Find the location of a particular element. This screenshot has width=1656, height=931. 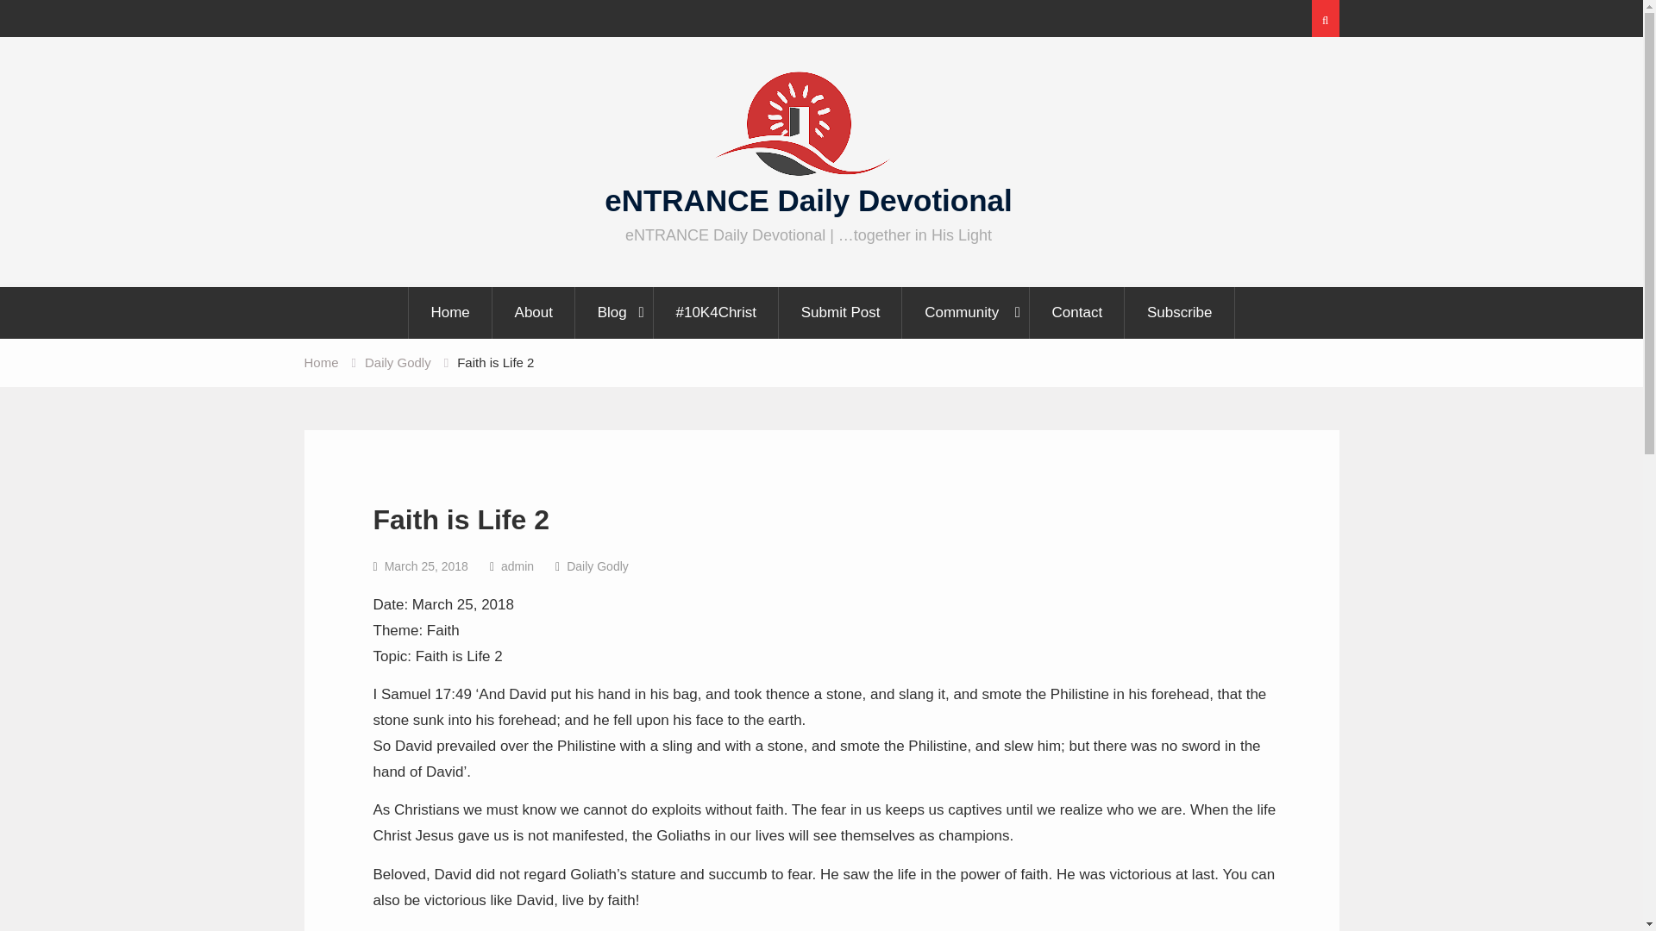

Contact is located at coordinates (1078, 312).